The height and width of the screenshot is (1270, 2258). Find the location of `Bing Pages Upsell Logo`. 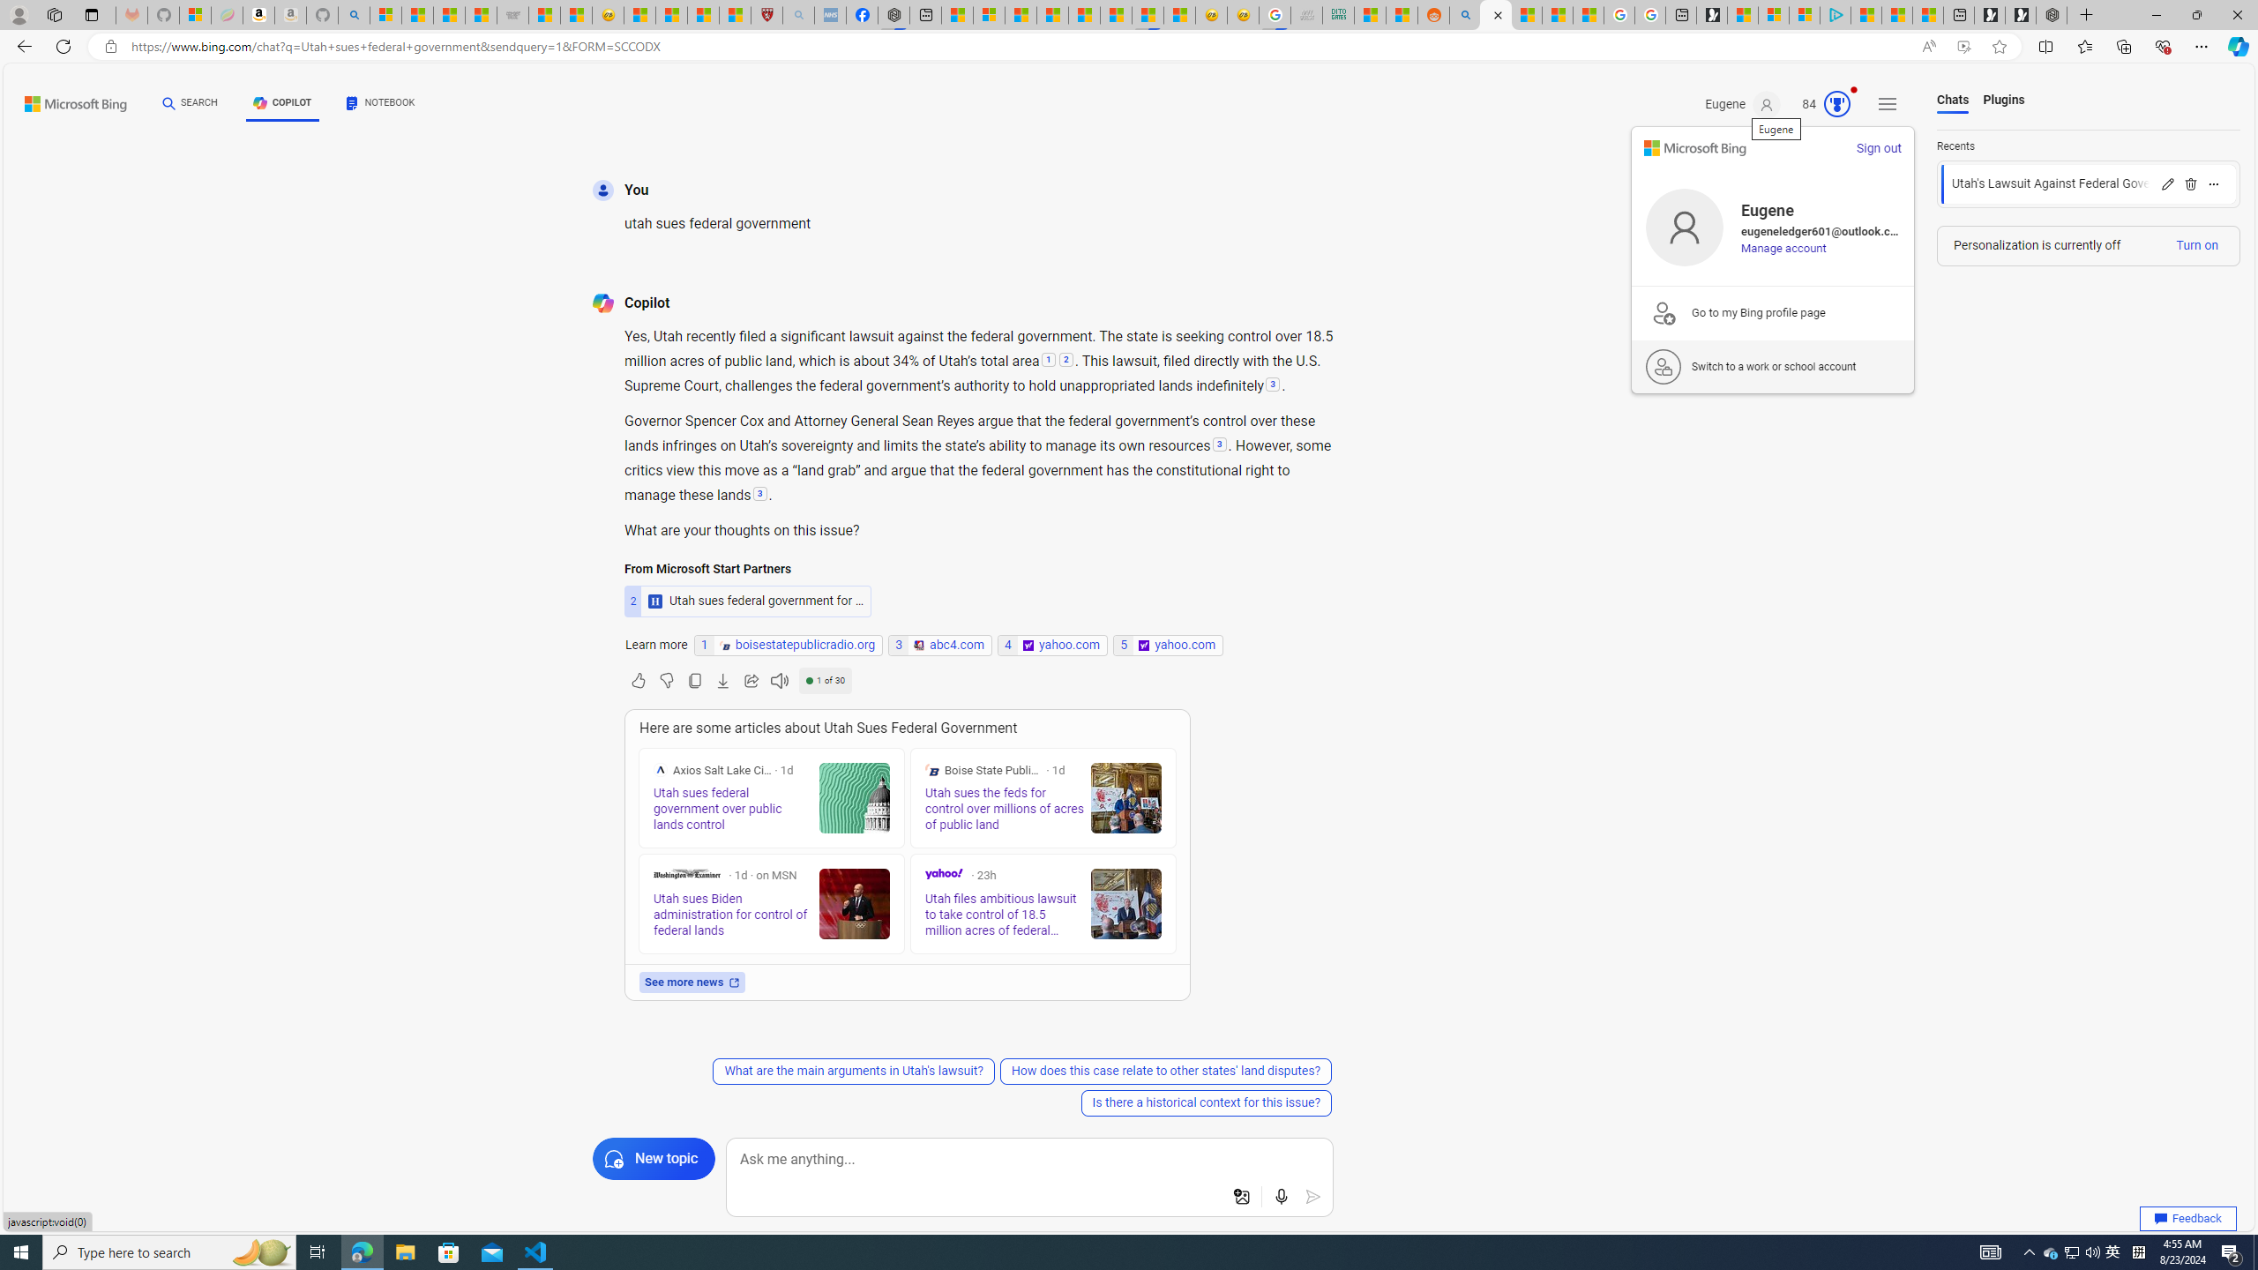

Bing Pages Upsell Logo is located at coordinates (1664, 312).